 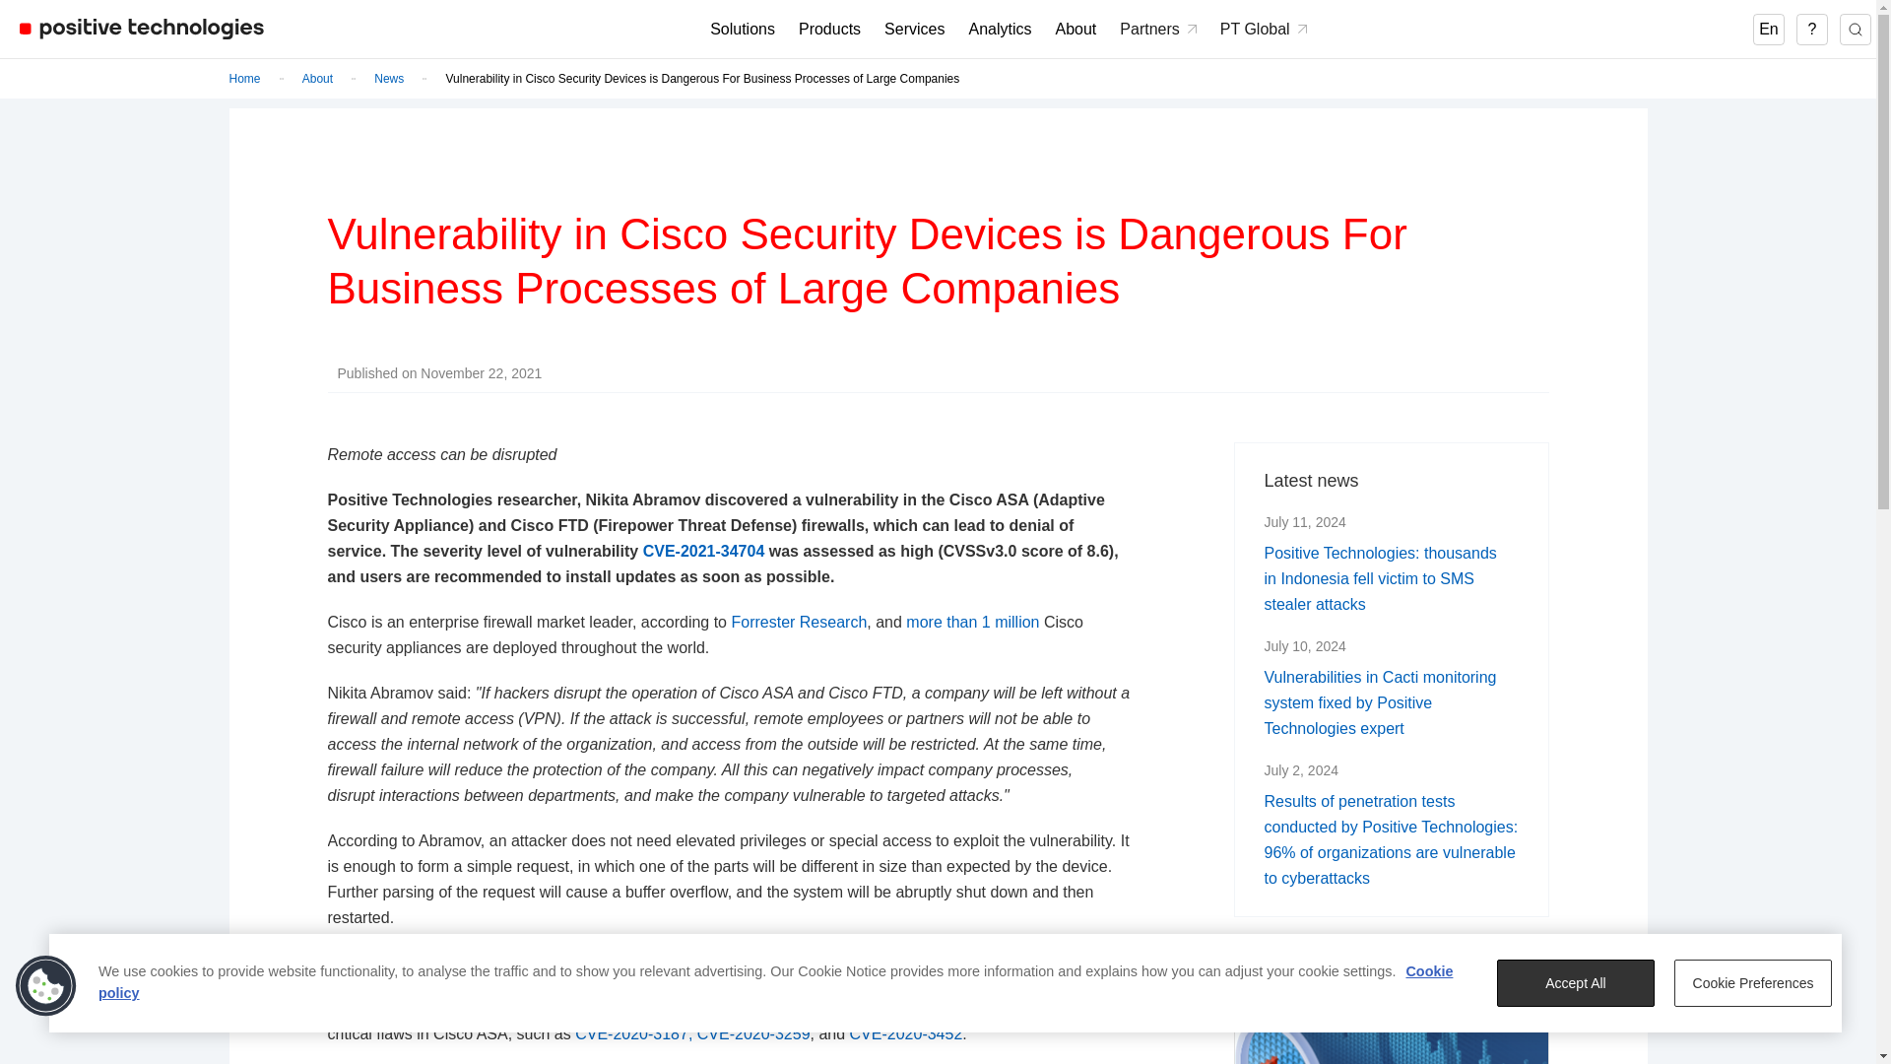 I want to click on  CVE-2020-3187, CVE-2020-3259, so click(x=690, y=1034).